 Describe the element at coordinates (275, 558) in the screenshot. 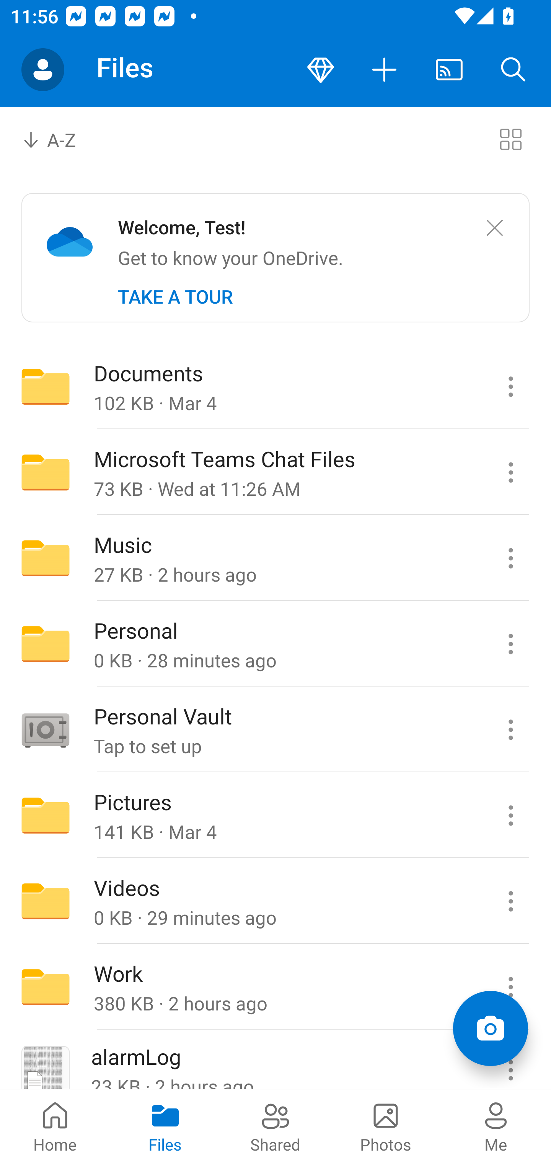

I see `Folder Music 27 KB · 2 hours ago Music commands` at that location.